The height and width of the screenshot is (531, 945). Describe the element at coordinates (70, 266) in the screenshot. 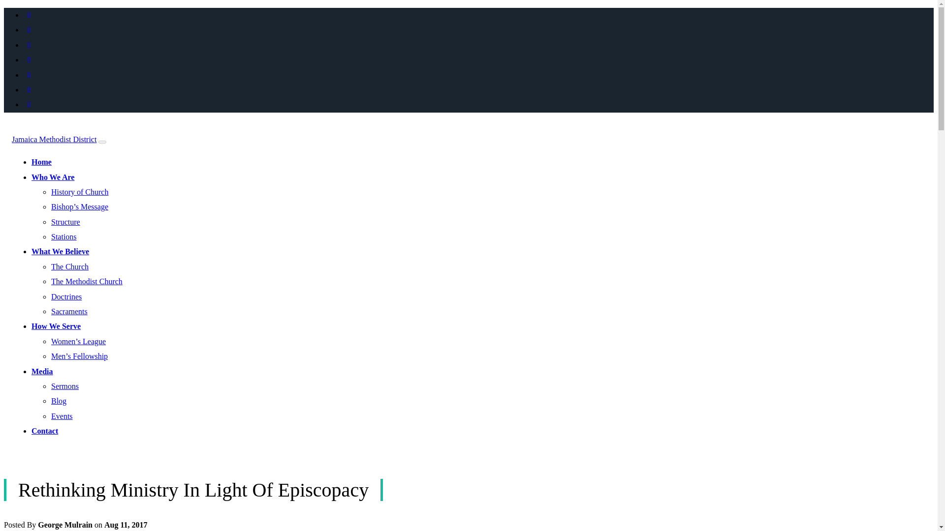

I see `The Church` at that location.